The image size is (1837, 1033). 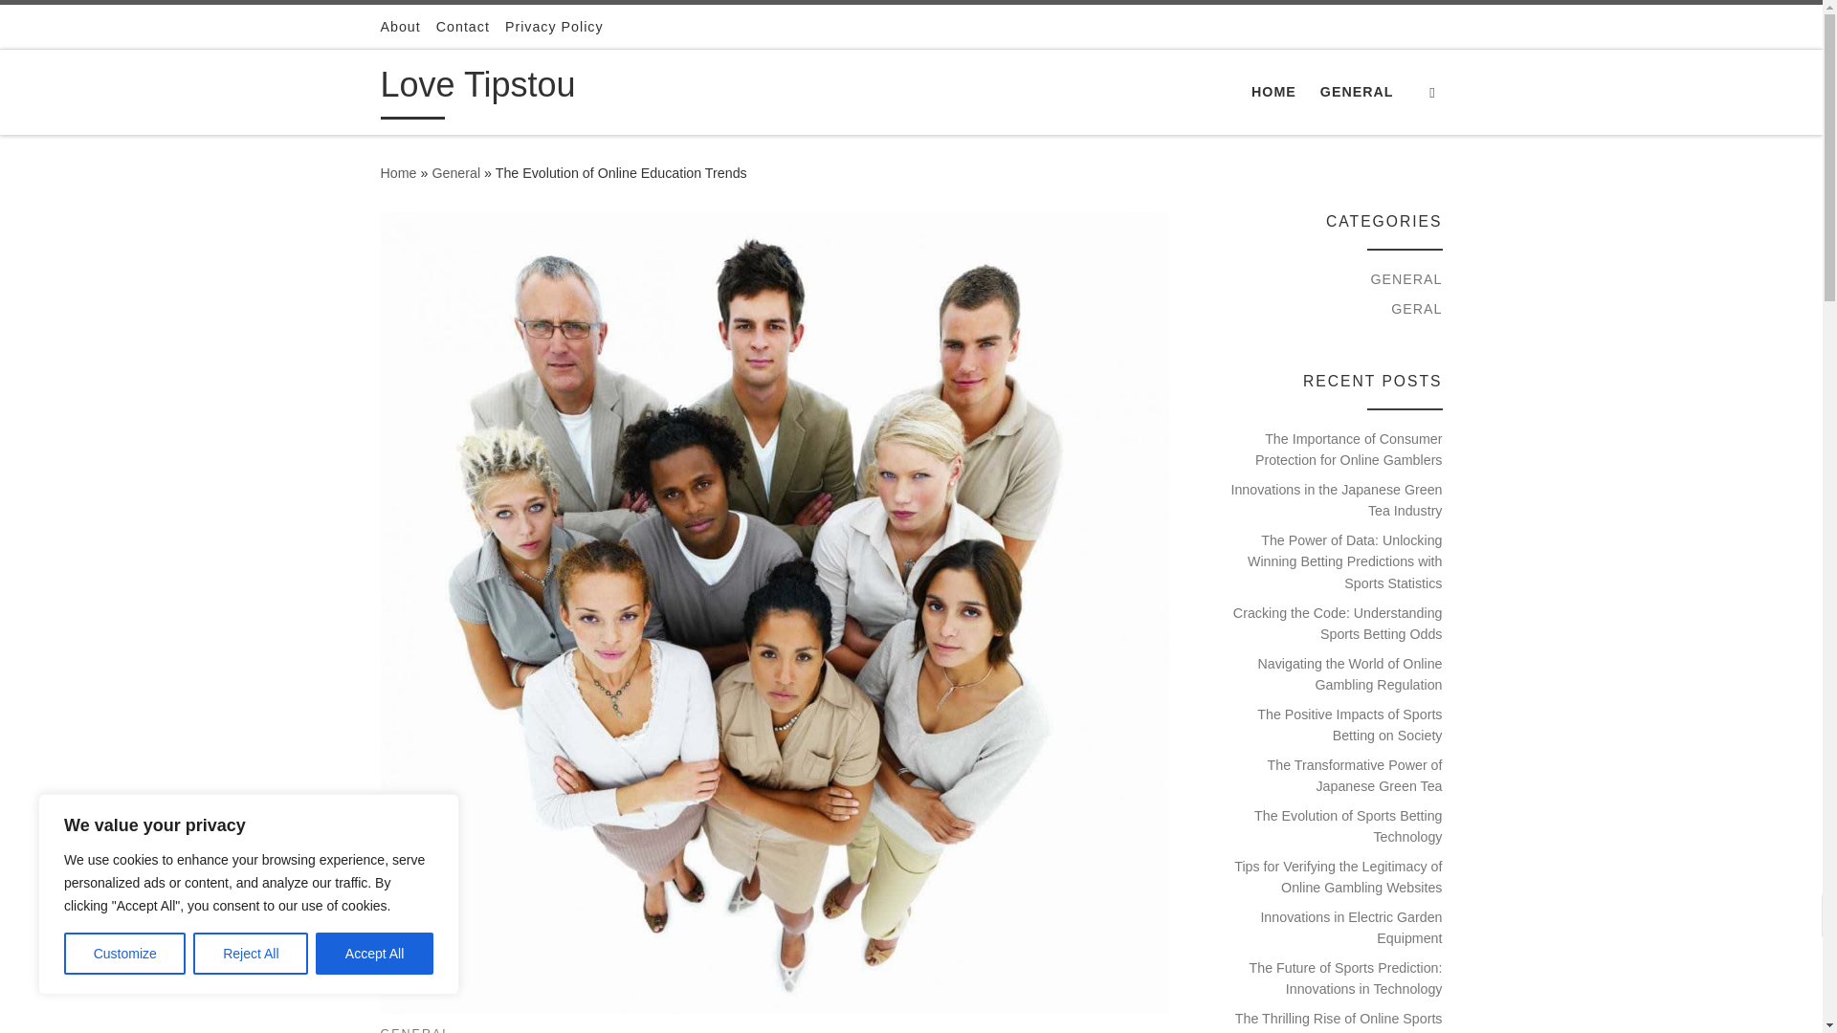 What do you see at coordinates (77, 25) in the screenshot?
I see `Skip to content` at bounding box center [77, 25].